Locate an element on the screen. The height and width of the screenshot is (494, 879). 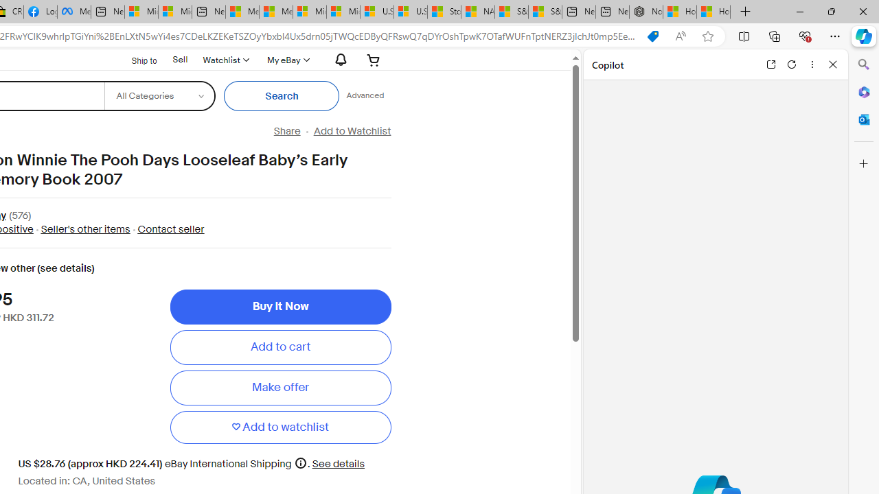
My eBay is located at coordinates (287, 60).